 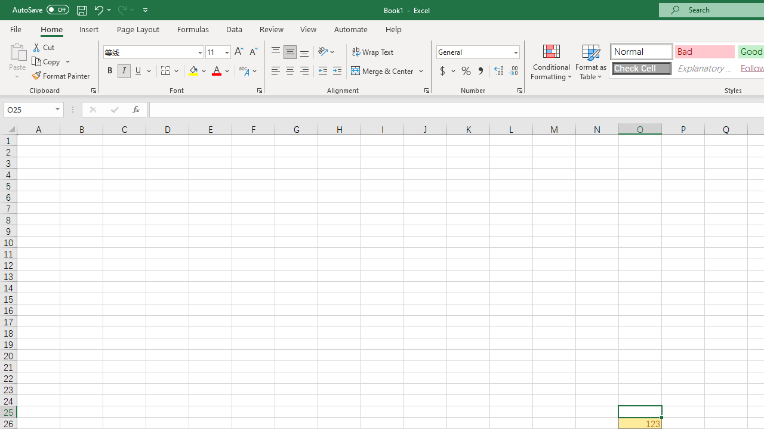 What do you see at coordinates (51, 62) in the screenshot?
I see `Copy` at bounding box center [51, 62].